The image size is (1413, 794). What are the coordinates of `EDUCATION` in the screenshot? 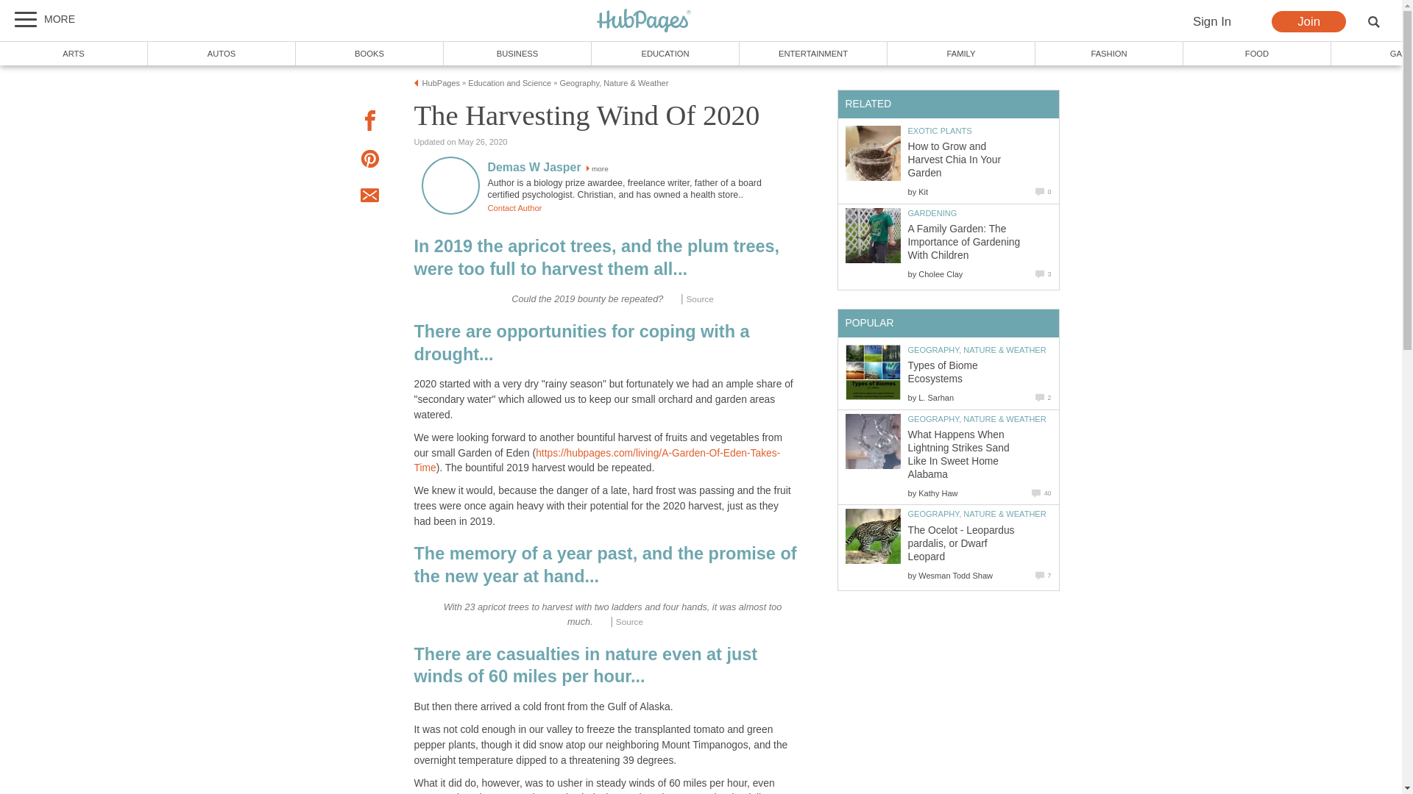 It's located at (665, 53).